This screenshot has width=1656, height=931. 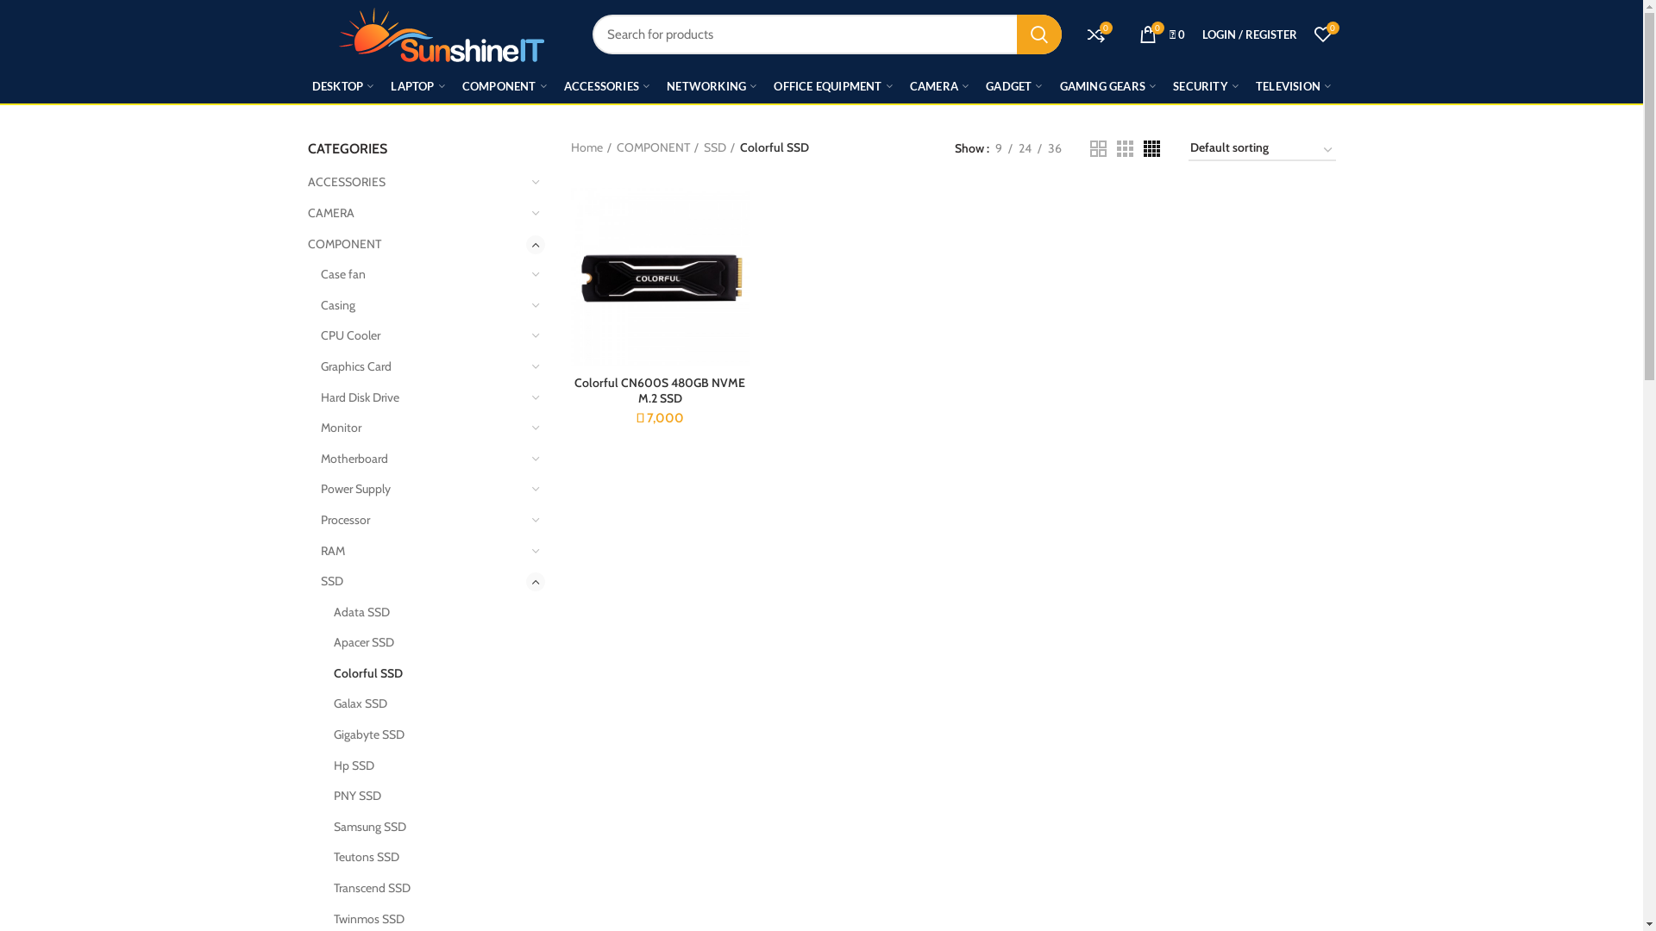 What do you see at coordinates (423, 459) in the screenshot?
I see `Motherboard` at bounding box center [423, 459].